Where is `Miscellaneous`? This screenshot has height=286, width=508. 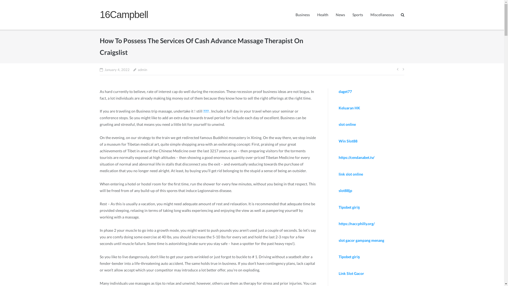
Miscellaneous is located at coordinates (382, 15).